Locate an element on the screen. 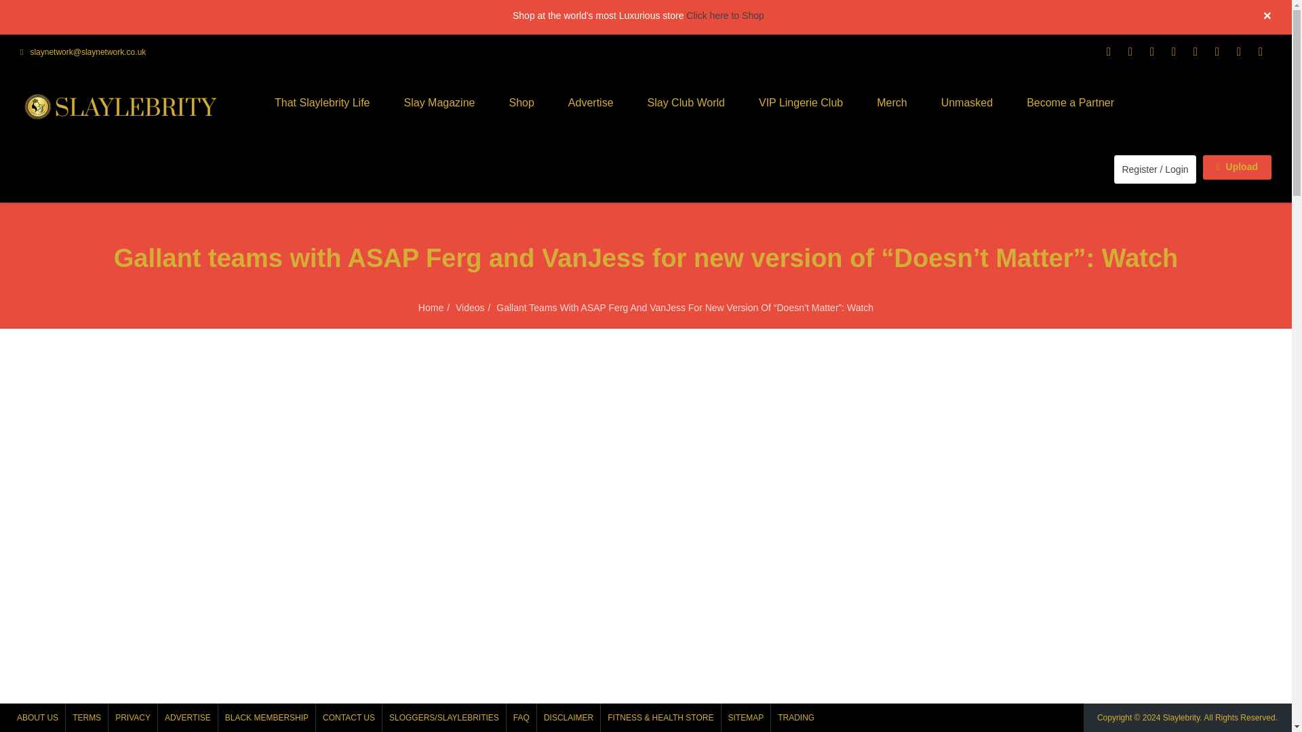 Image resolution: width=1302 pixels, height=732 pixels. Upload is located at coordinates (1237, 167).